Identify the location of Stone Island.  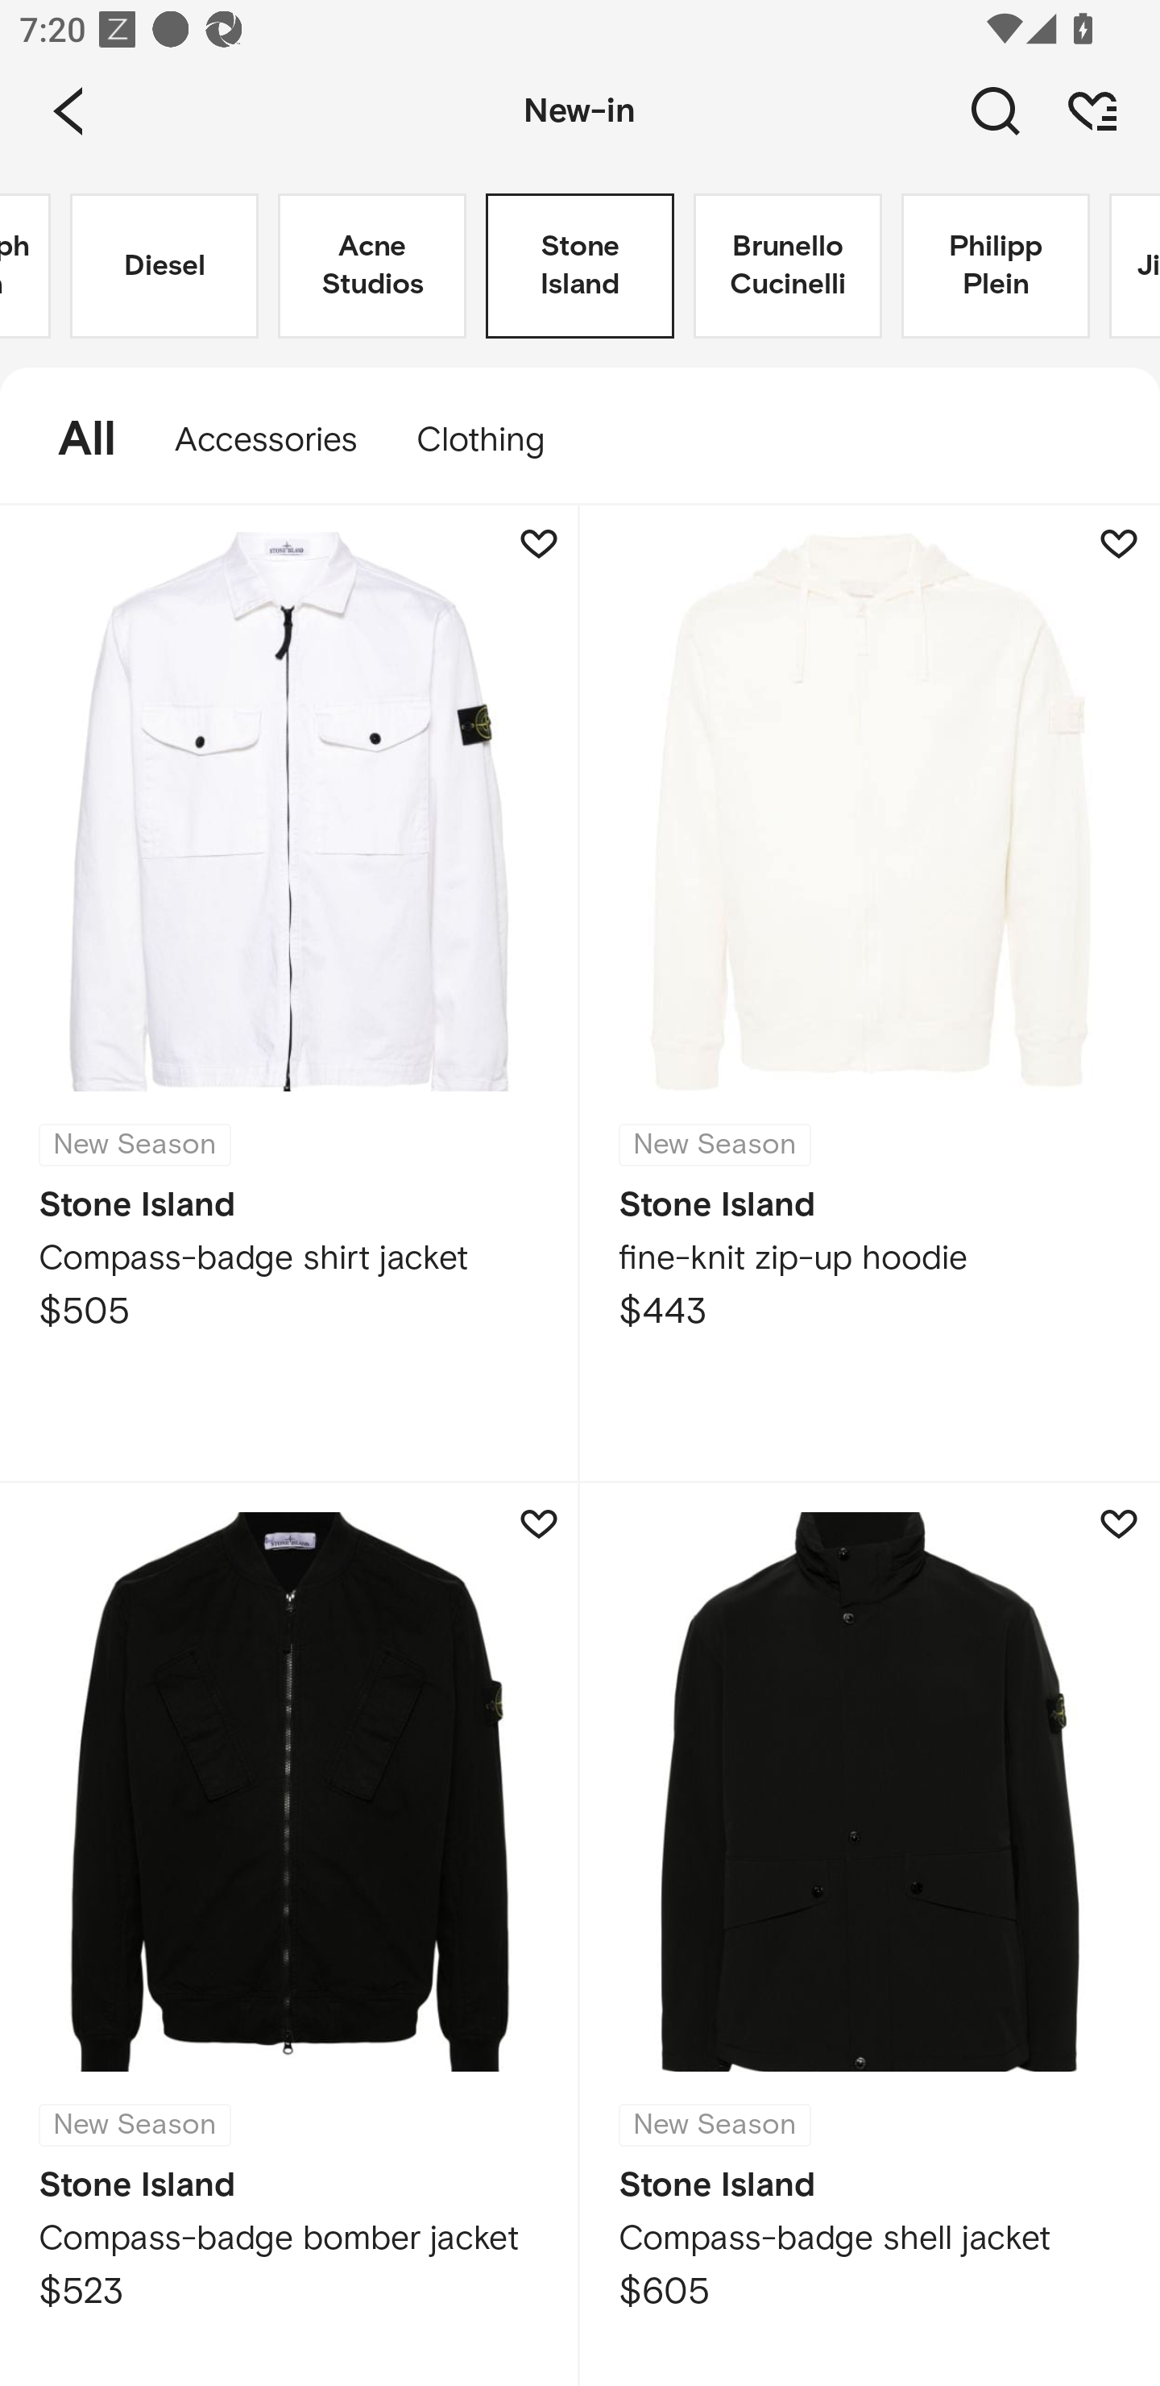
(580, 266).